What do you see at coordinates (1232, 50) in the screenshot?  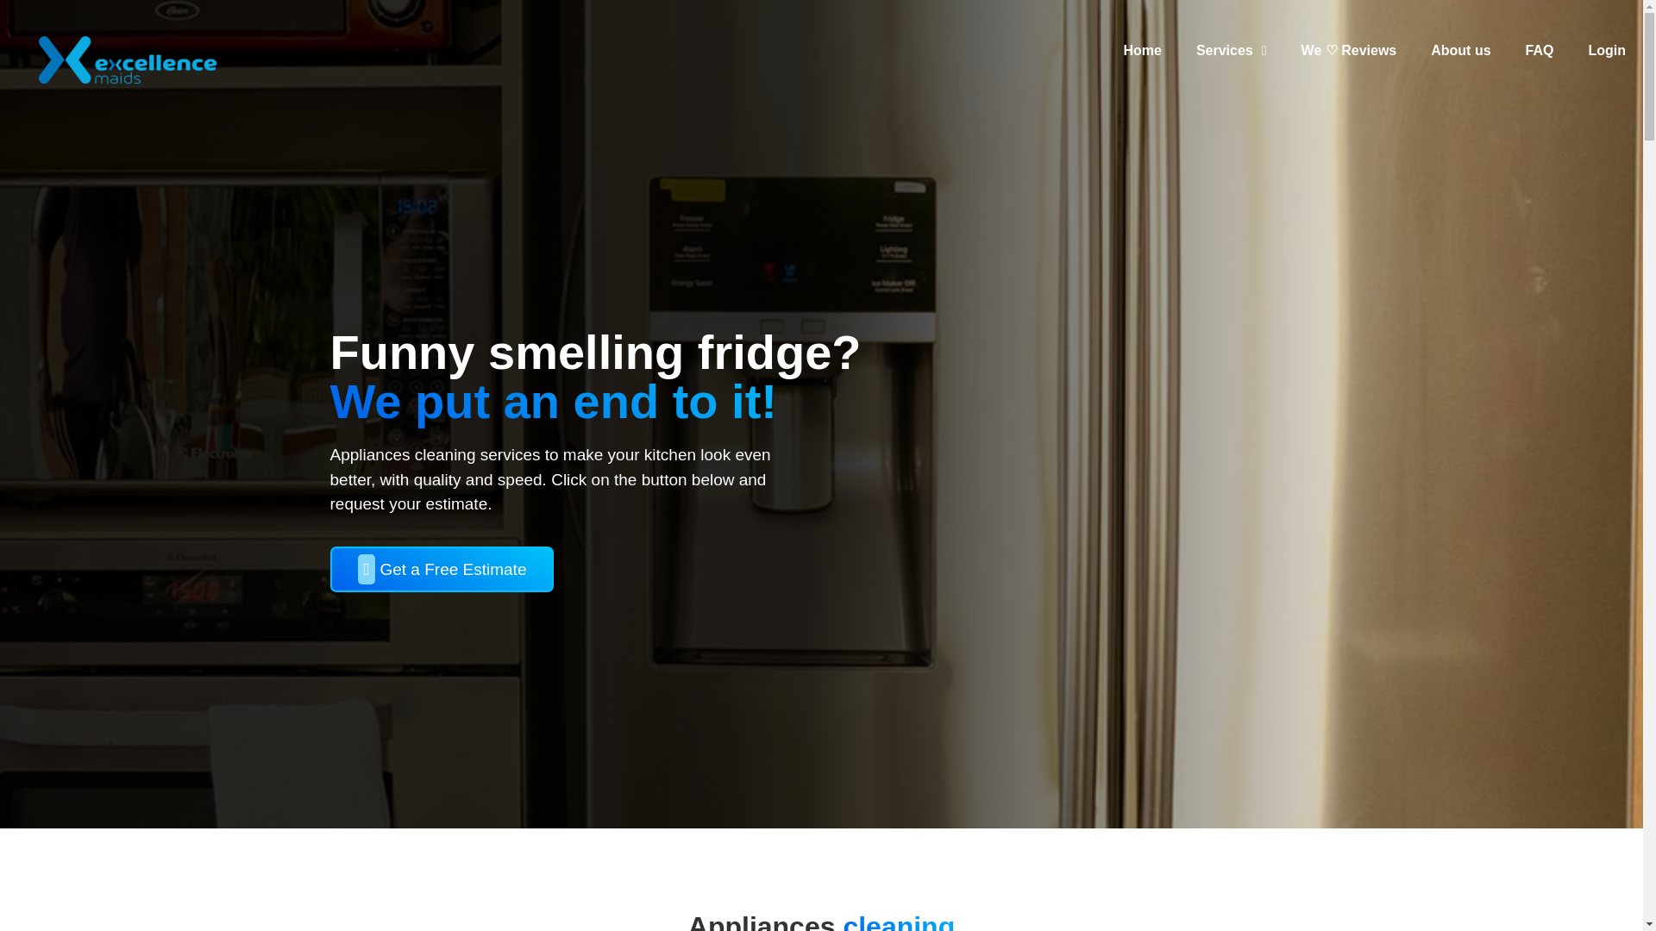 I see `Services` at bounding box center [1232, 50].